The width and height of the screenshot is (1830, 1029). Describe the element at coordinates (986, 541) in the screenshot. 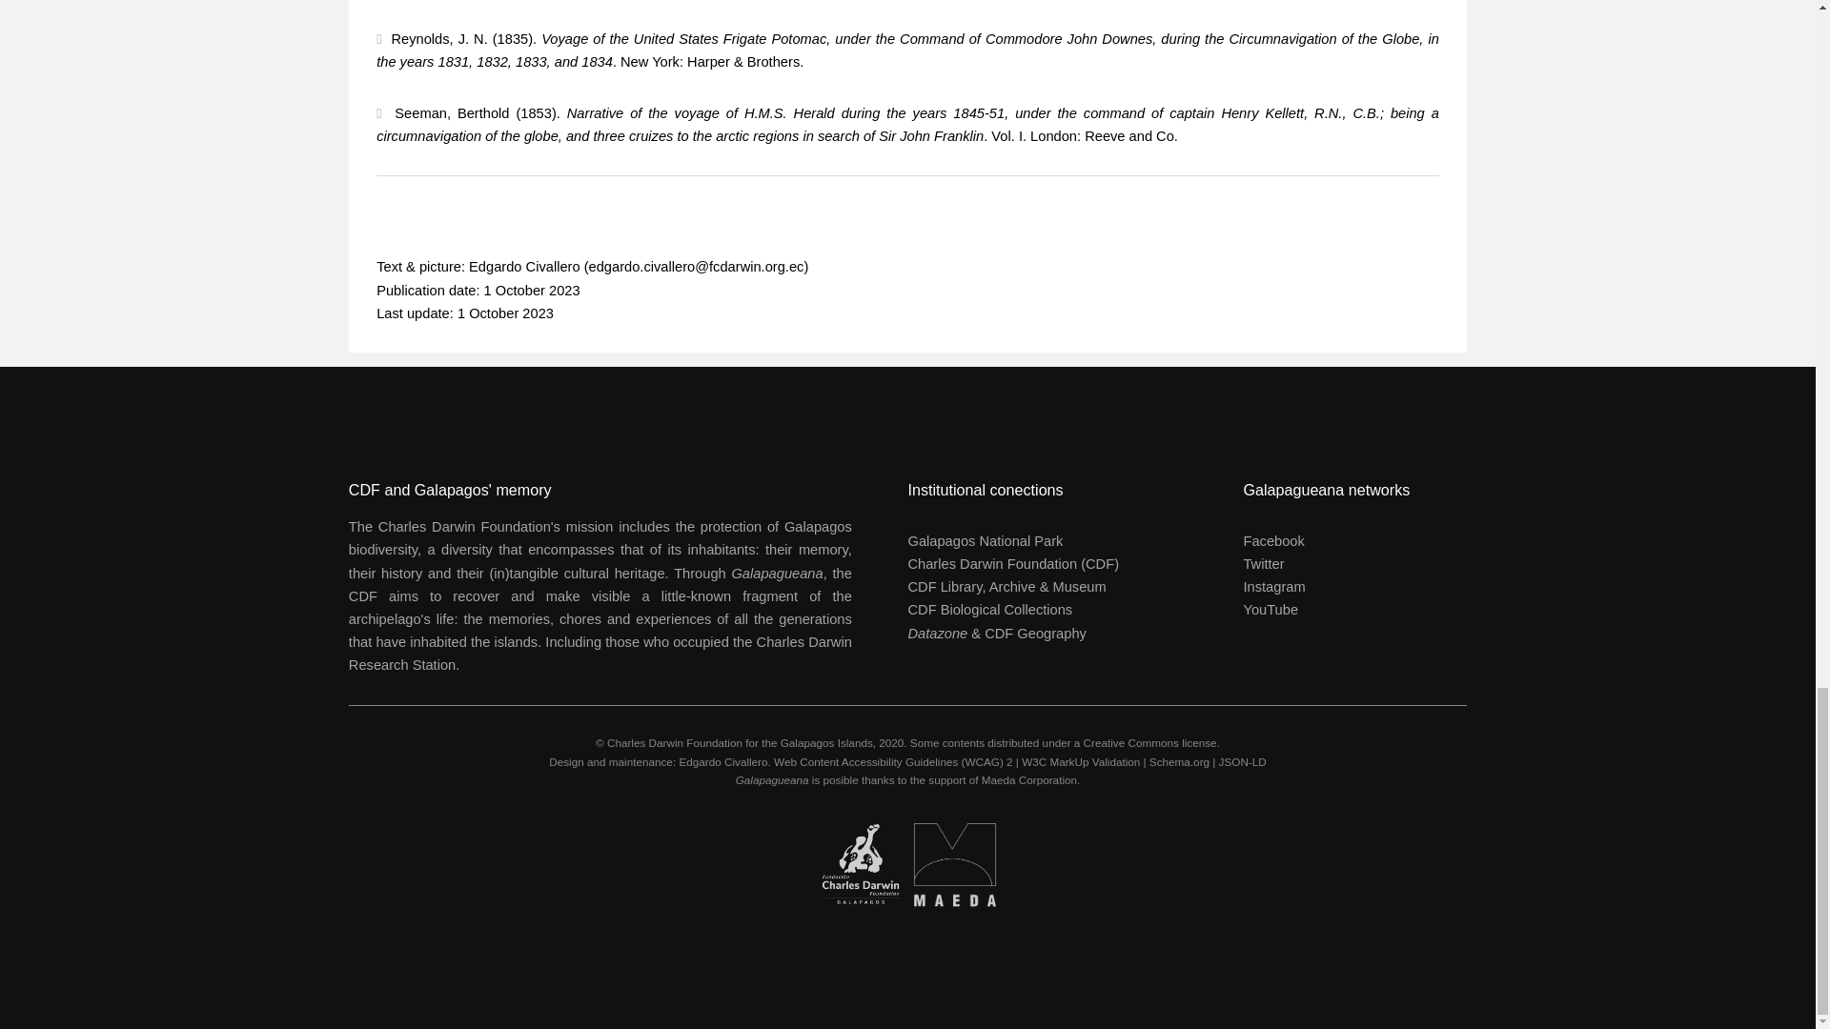

I see `Galapagos National Park` at that location.